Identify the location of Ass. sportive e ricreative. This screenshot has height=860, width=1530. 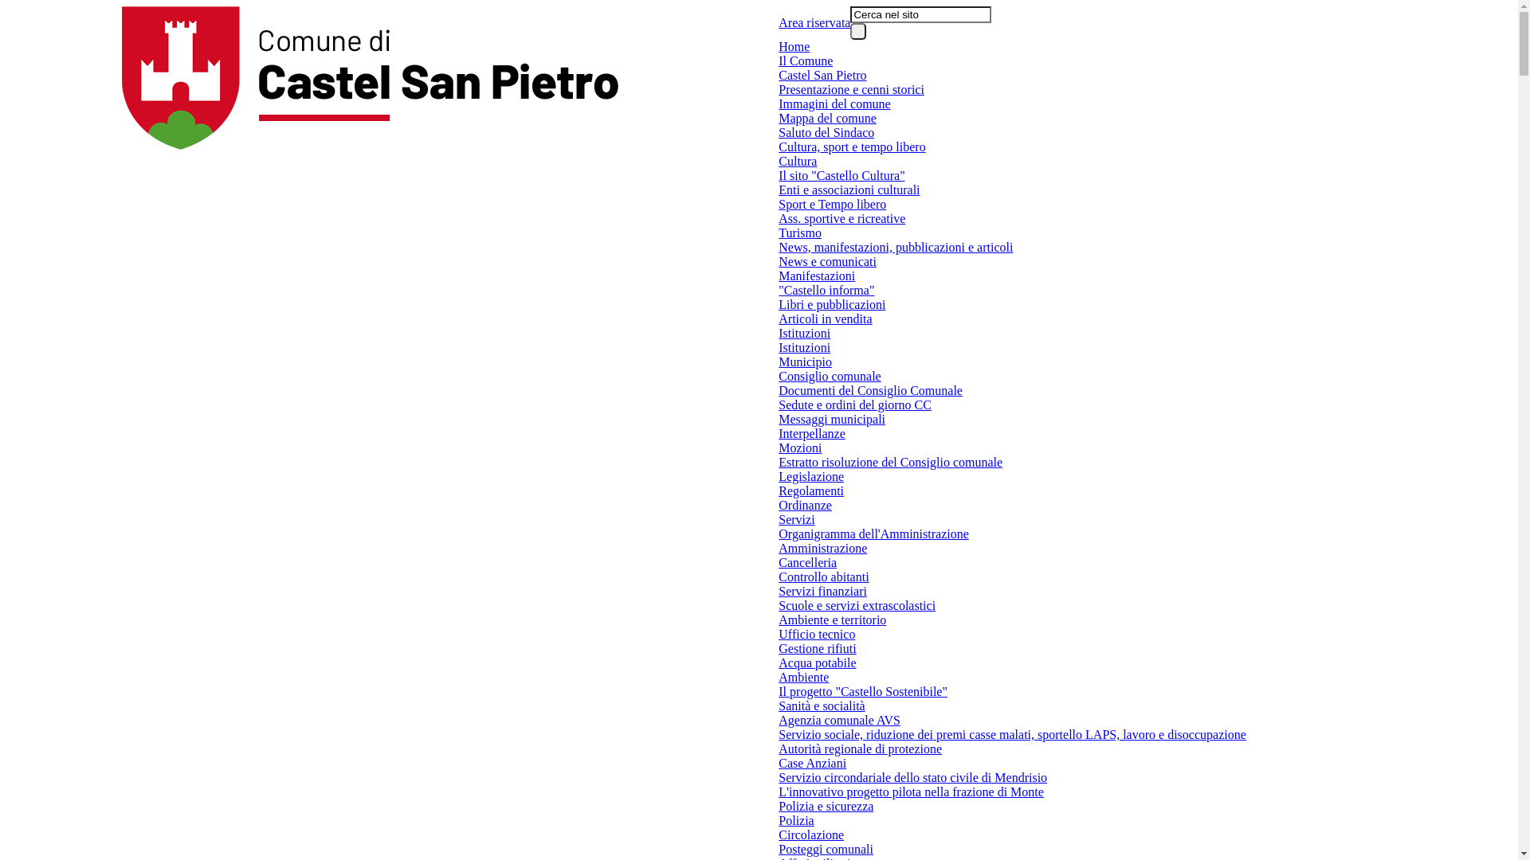
(841, 219).